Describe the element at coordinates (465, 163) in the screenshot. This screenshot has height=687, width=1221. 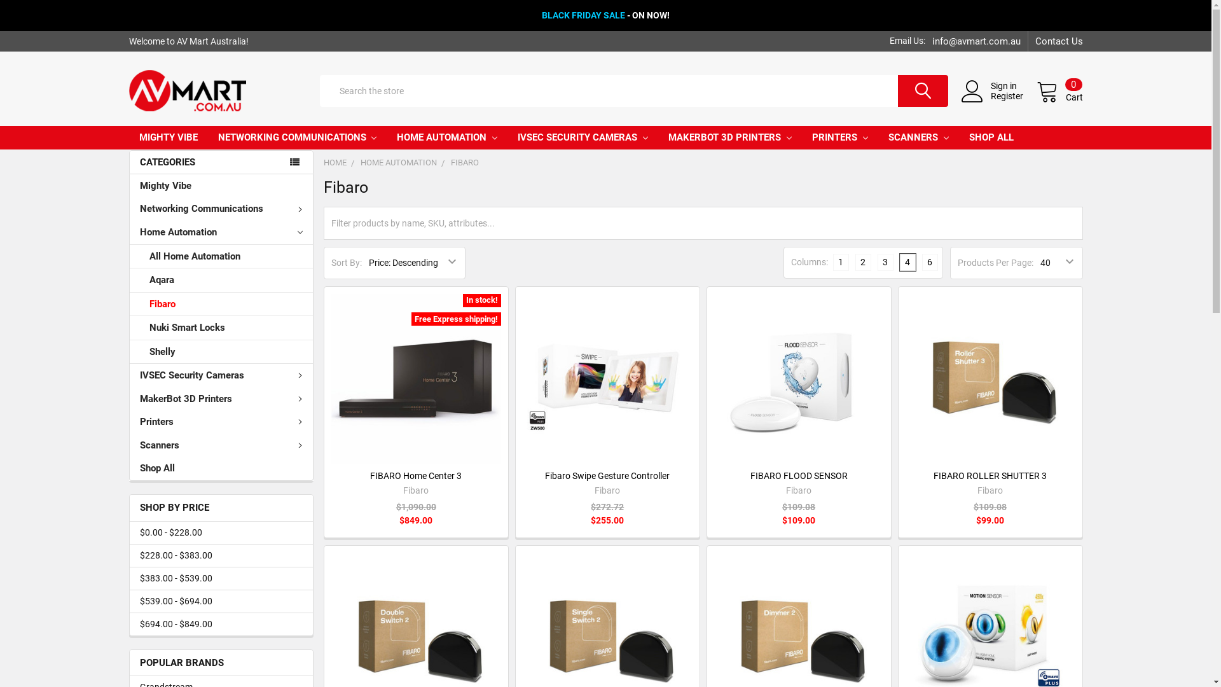
I see `FIBARO` at that location.